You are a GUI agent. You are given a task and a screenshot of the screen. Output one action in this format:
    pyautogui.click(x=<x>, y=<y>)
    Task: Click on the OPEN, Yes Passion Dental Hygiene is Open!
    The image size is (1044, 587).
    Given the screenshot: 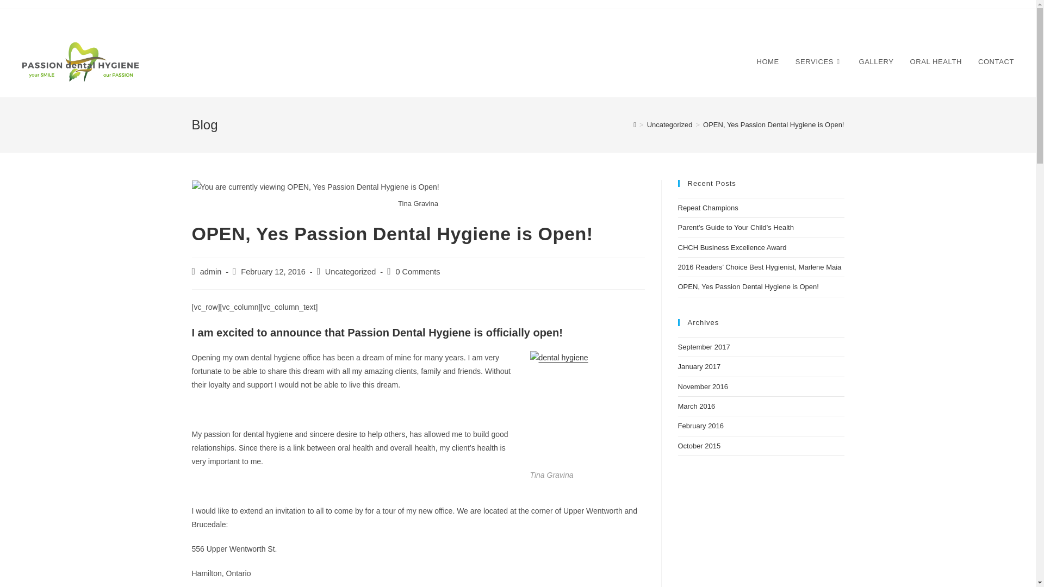 What is the action you would take?
    pyautogui.click(x=773, y=124)
    